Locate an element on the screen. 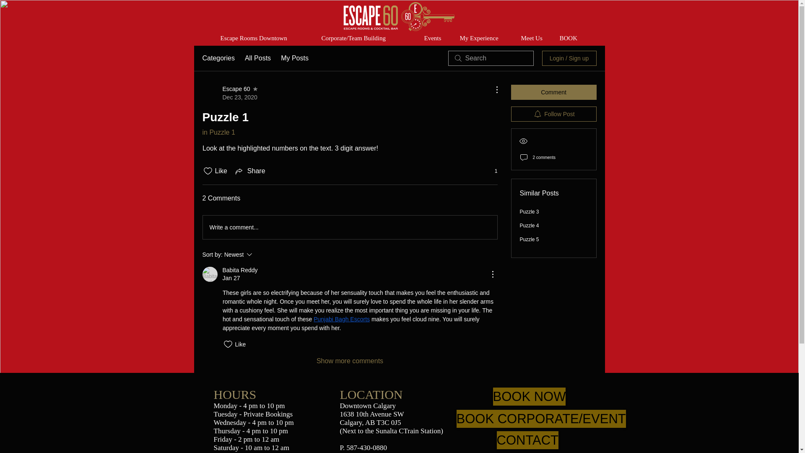  Escape Rooms Downtown is located at coordinates (264, 39).